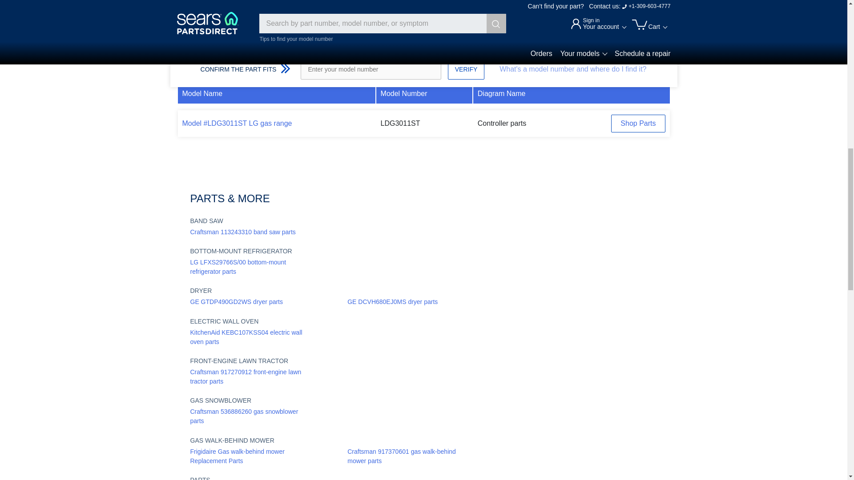 This screenshot has height=480, width=854. I want to click on Craftsman 917270912 front-engine lawn tractor parts, so click(247, 377).